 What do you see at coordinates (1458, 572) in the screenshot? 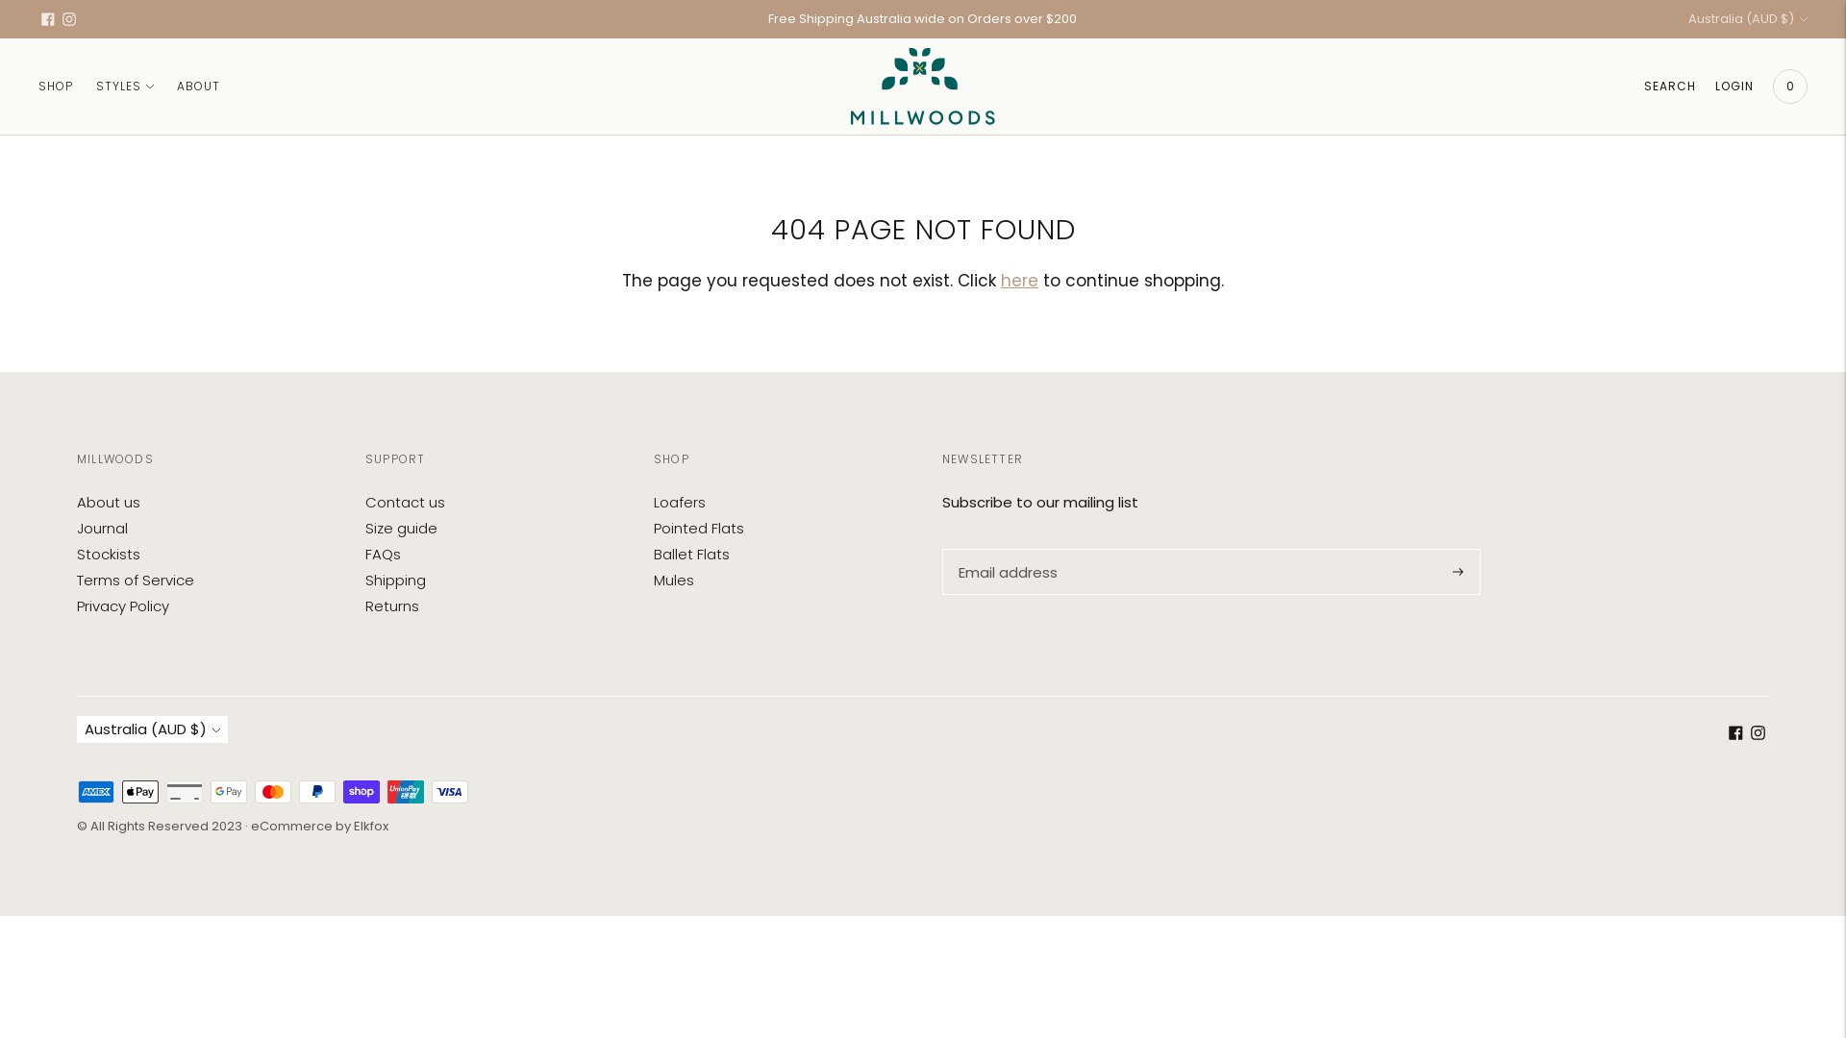
I see `Subscribe` at bounding box center [1458, 572].